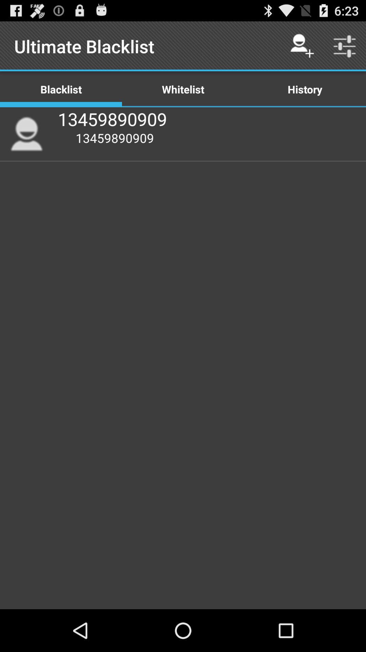 The image size is (366, 652). I want to click on turn on the icon below blacklist icon, so click(26, 134).